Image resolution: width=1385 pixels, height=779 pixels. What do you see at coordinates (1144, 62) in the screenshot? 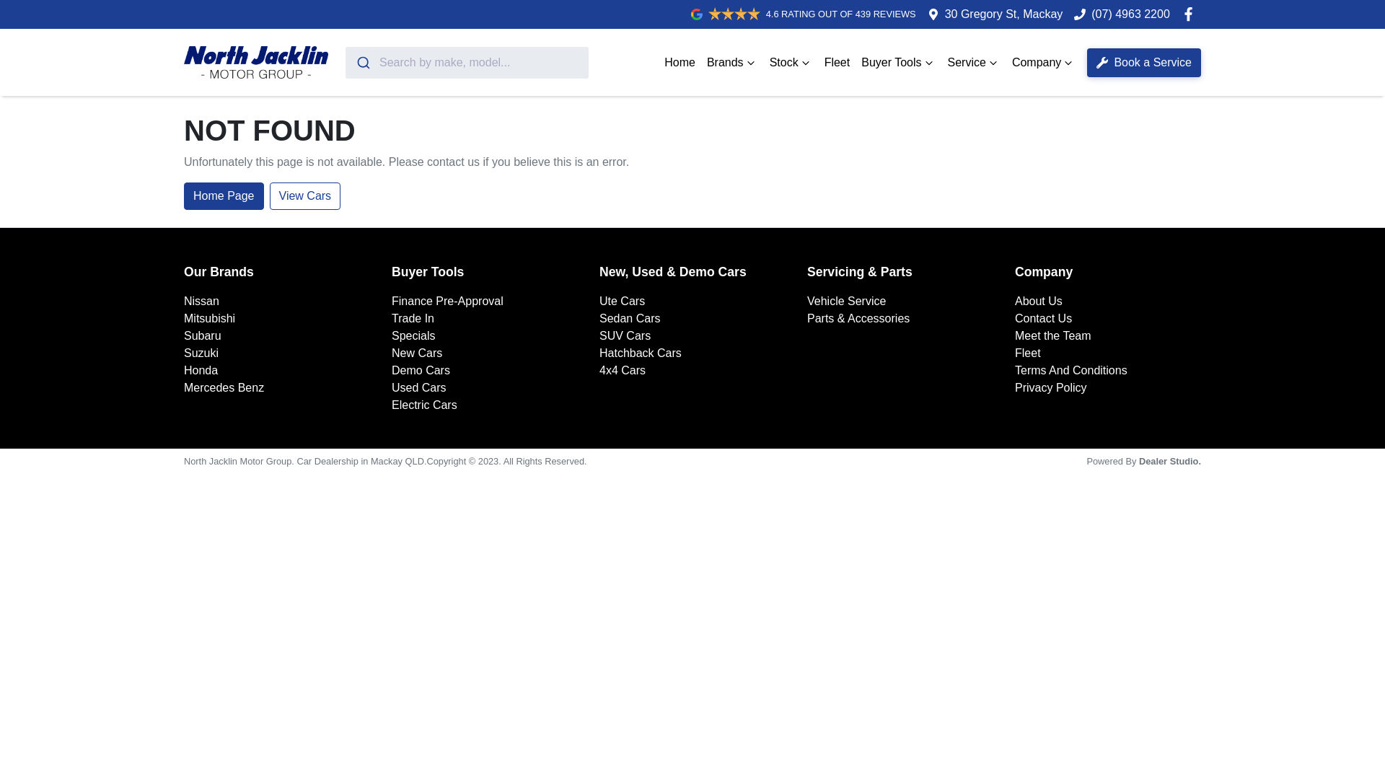
I see `Book a Service` at bounding box center [1144, 62].